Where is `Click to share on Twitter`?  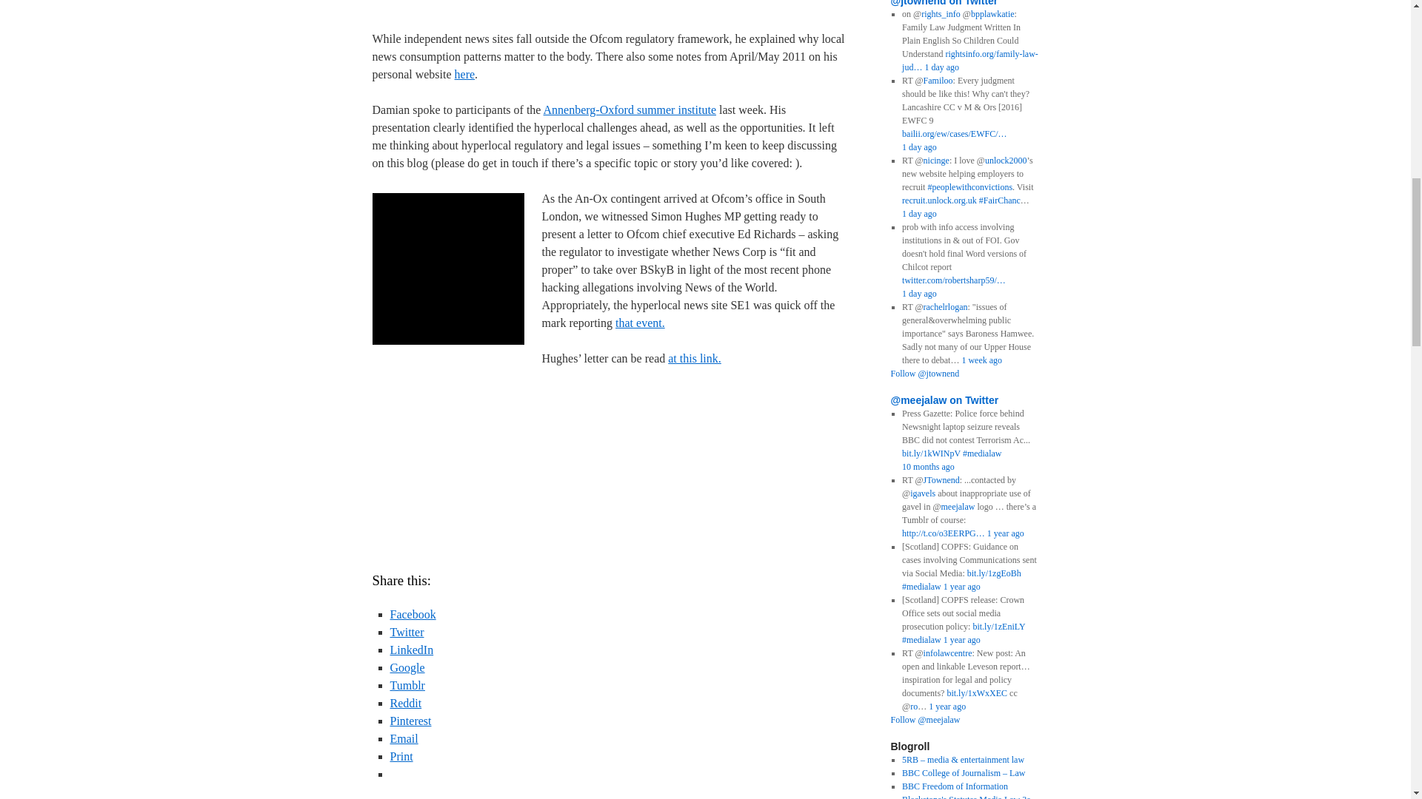 Click to share on Twitter is located at coordinates (407, 632).